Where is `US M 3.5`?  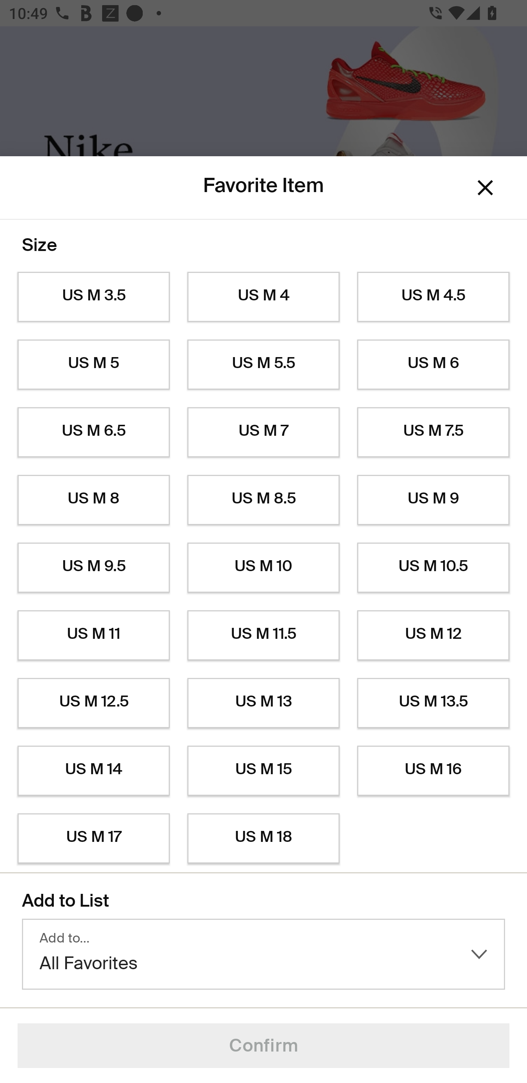 US M 3.5 is located at coordinates (93, 297).